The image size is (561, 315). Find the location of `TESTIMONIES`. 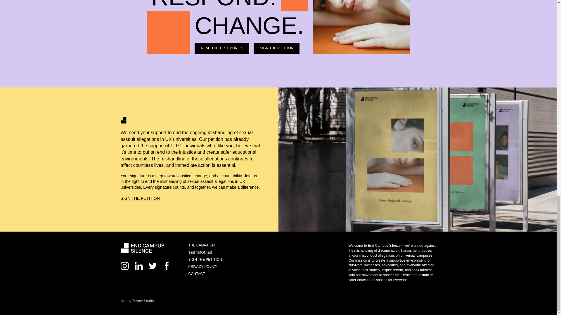

TESTIMONIES is located at coordinates (200, 252).